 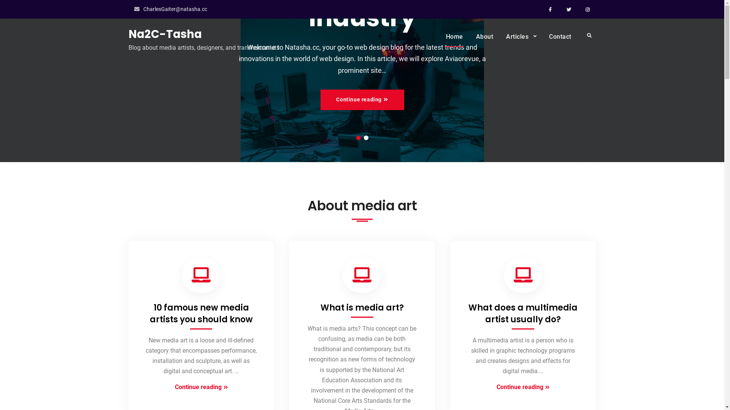 I want to click on What is media art?, so click(x=362, y=307).